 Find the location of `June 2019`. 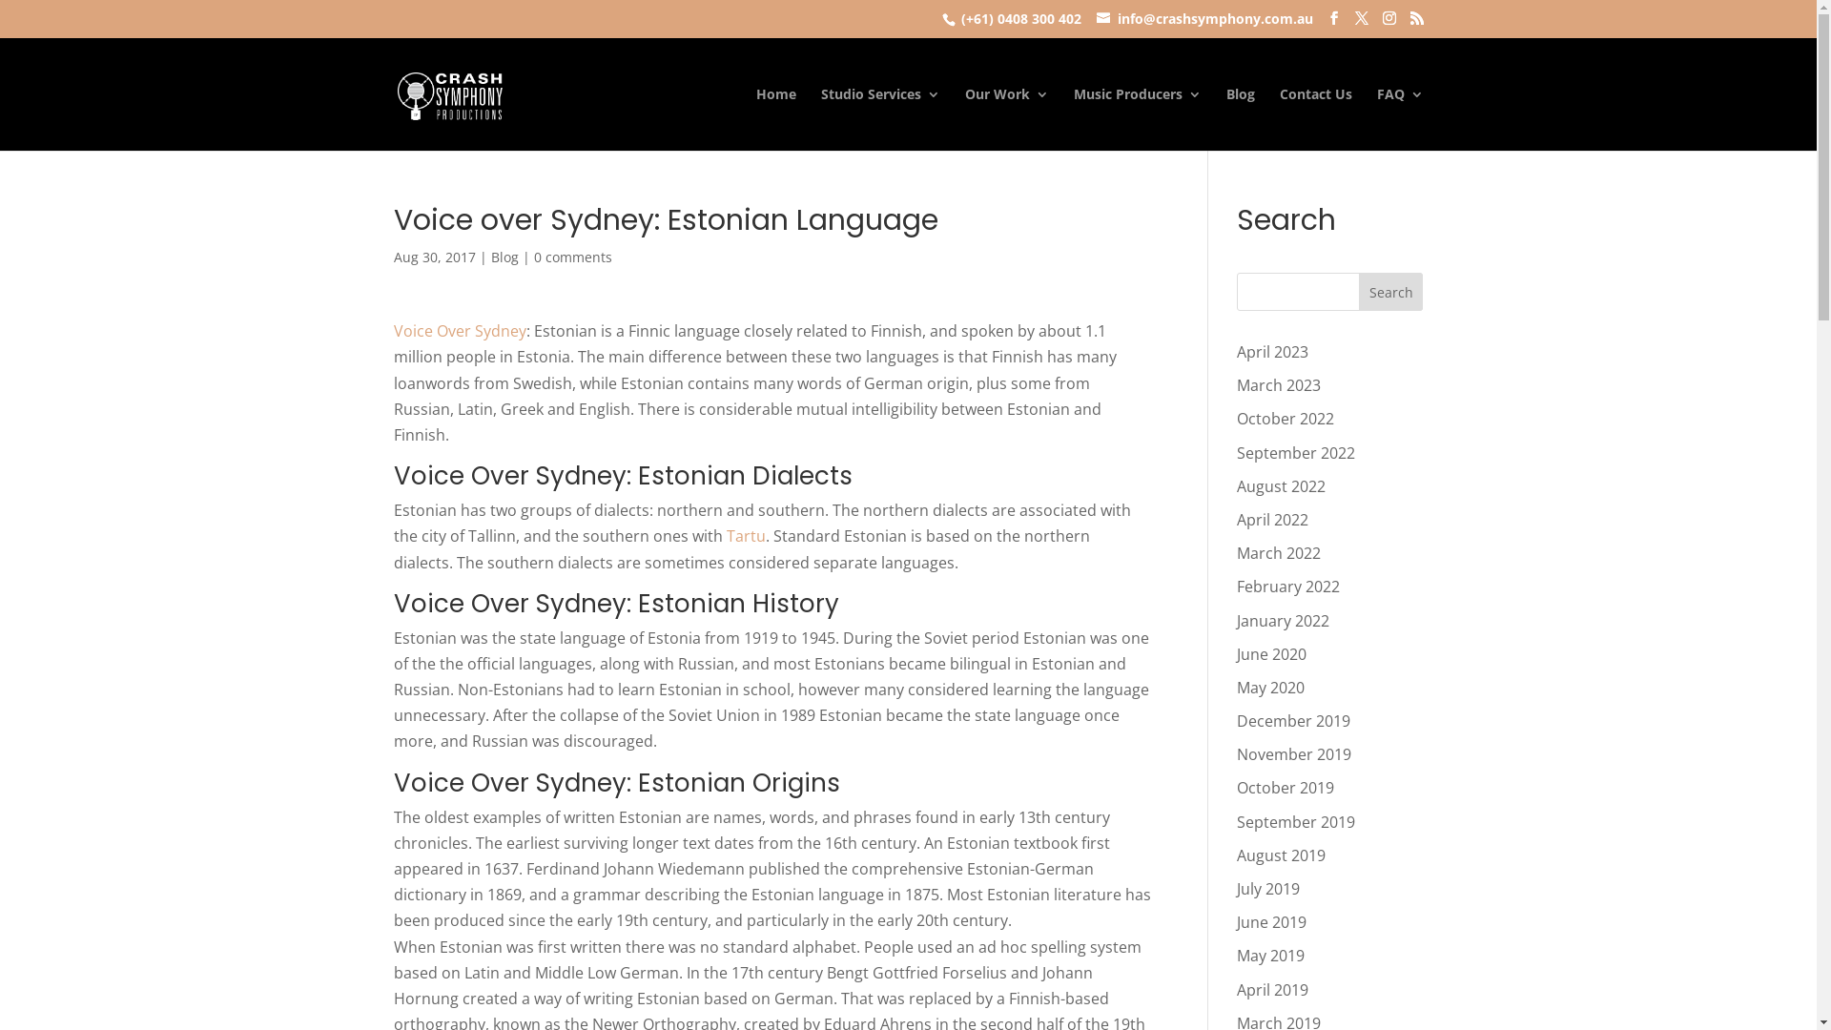

June 2019 is located at coordinates (1272, 922).